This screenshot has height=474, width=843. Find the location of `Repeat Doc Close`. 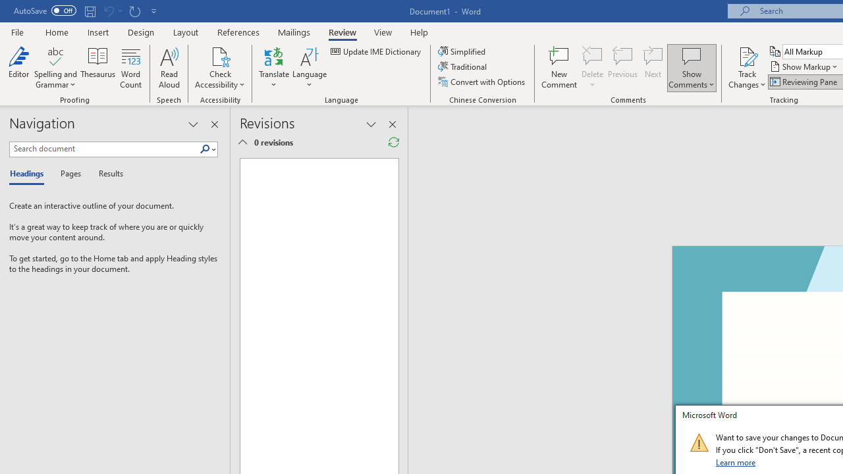

Repeat Doc Close is located at coordinates (134, 11).